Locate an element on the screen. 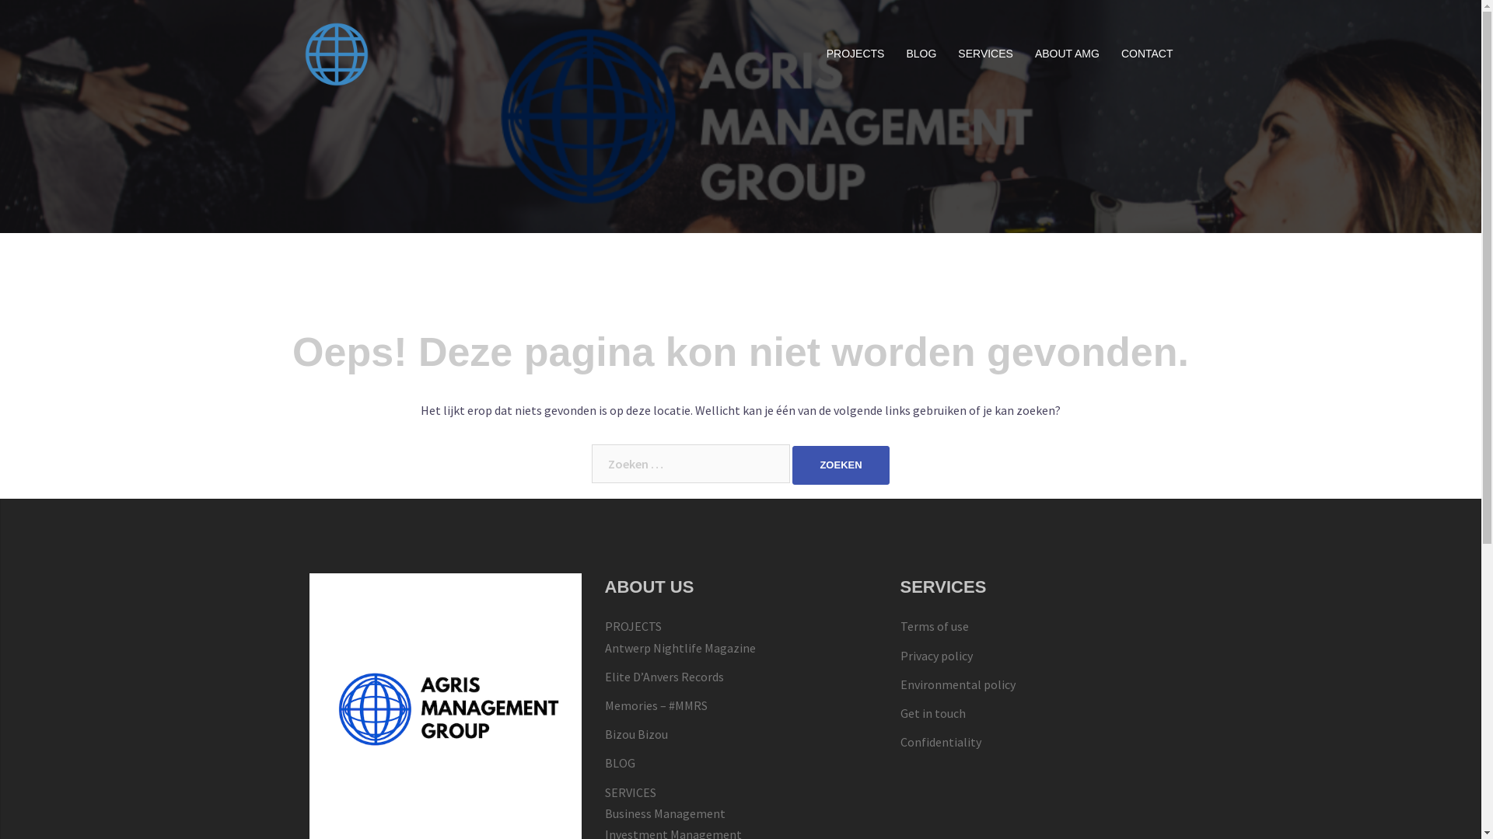  ABOUT AMG is located at coordinates (1067, 54).